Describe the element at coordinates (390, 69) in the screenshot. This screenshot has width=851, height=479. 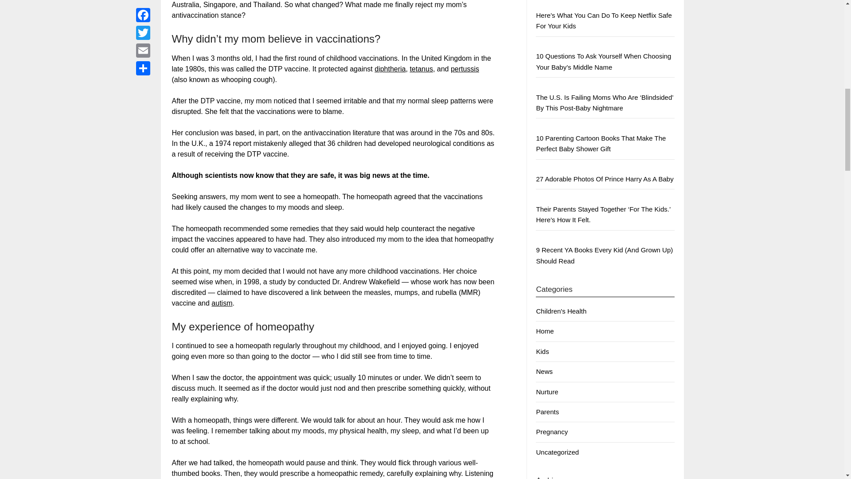
I see `Everything you need to know about diphtheria` at that location.